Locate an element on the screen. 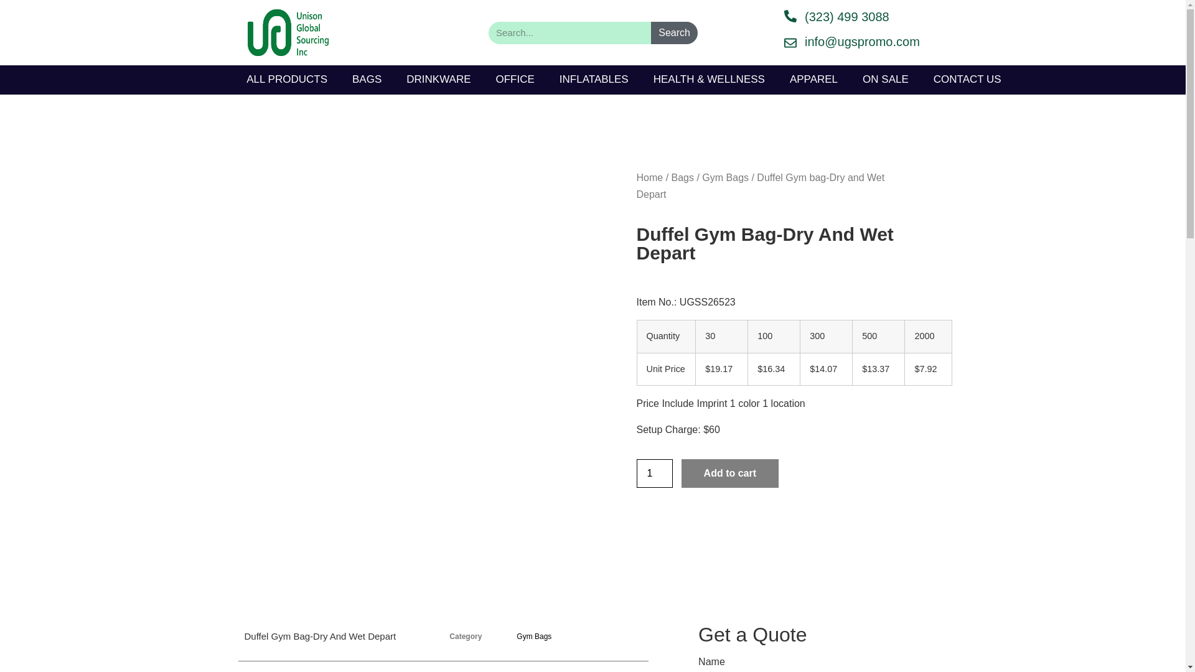 This screenshot has width=1195, height=672. ALL PRODUCTS is located at coordinates (286, 80).